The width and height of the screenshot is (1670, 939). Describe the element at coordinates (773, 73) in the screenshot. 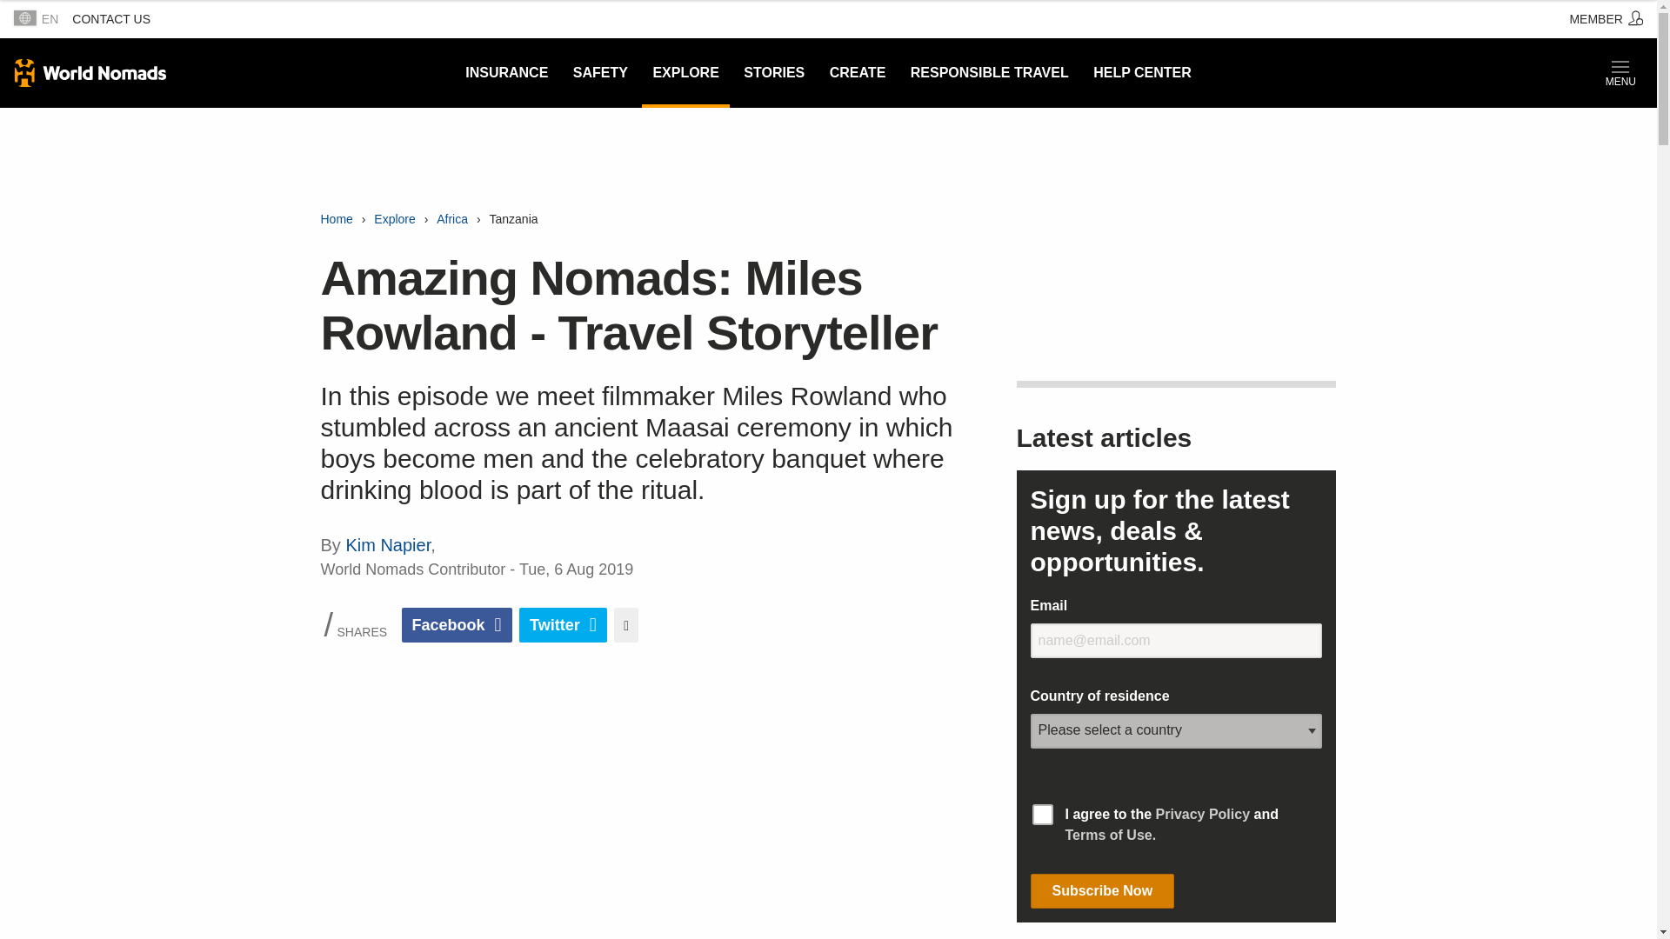

I see `STORIES` at that location.